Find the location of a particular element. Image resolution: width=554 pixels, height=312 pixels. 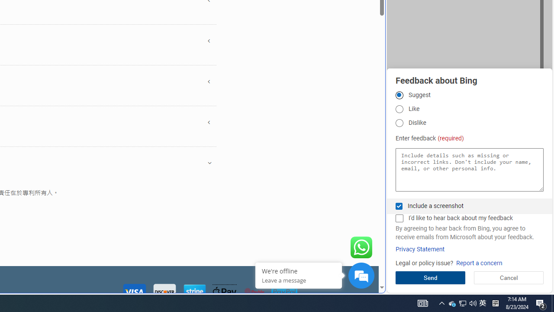

google_privacy_policy_zh-CN.pdf is located at coordinates (297, 209).